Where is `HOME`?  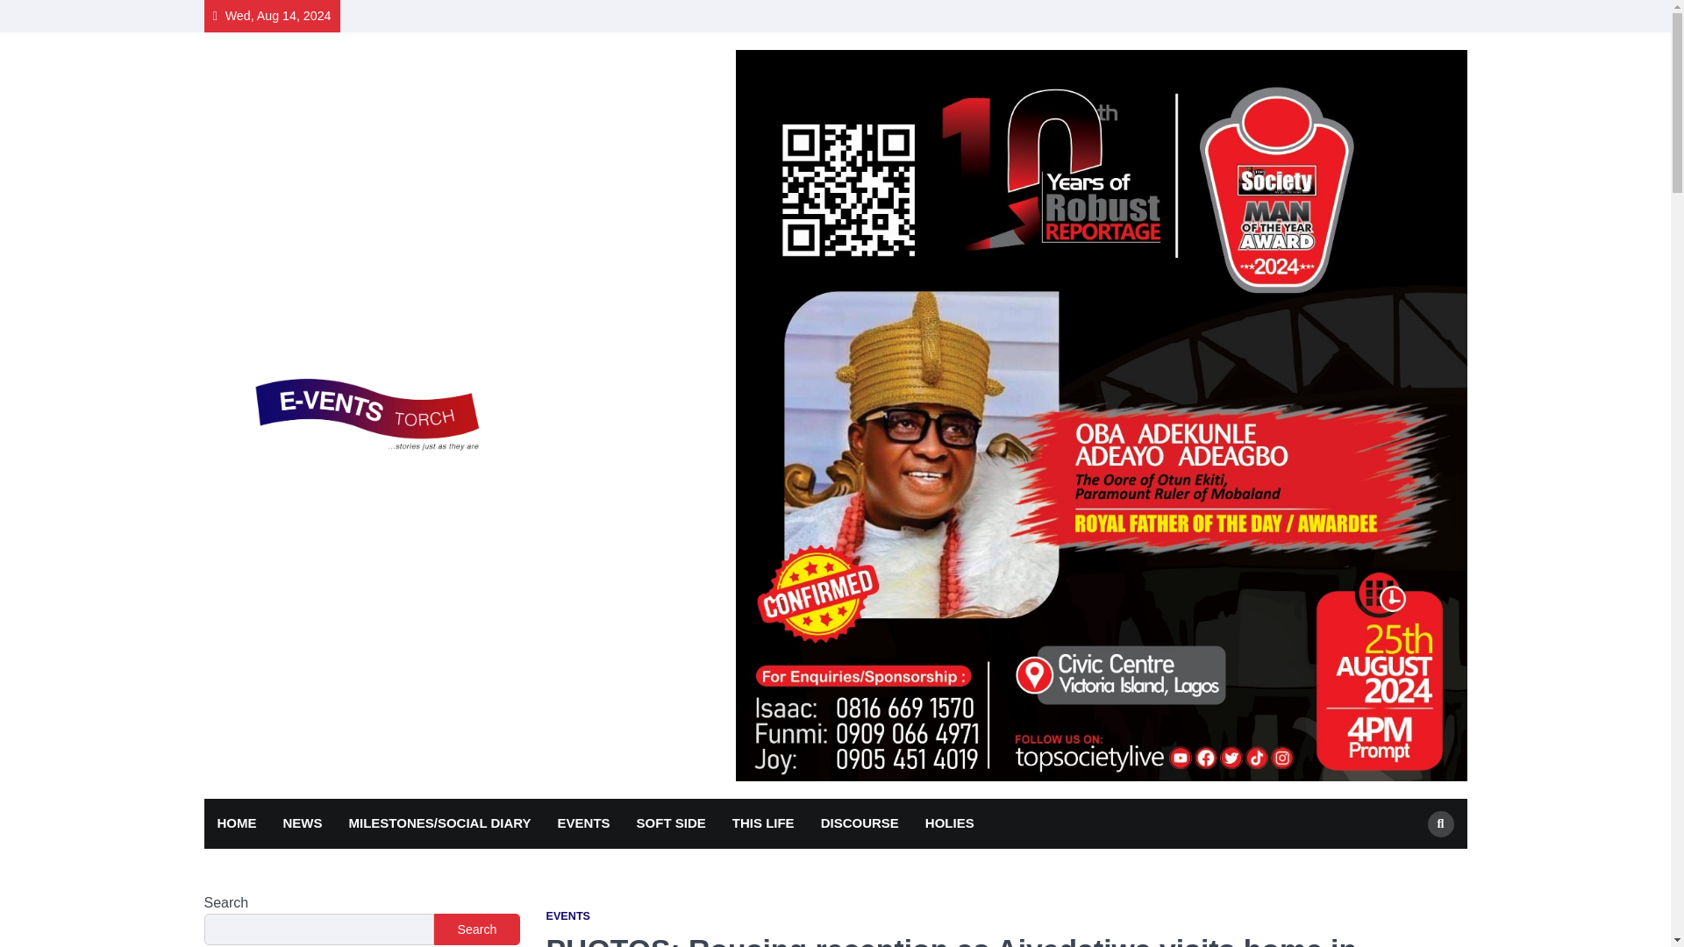 HOME is located at coordinates (237, 823).